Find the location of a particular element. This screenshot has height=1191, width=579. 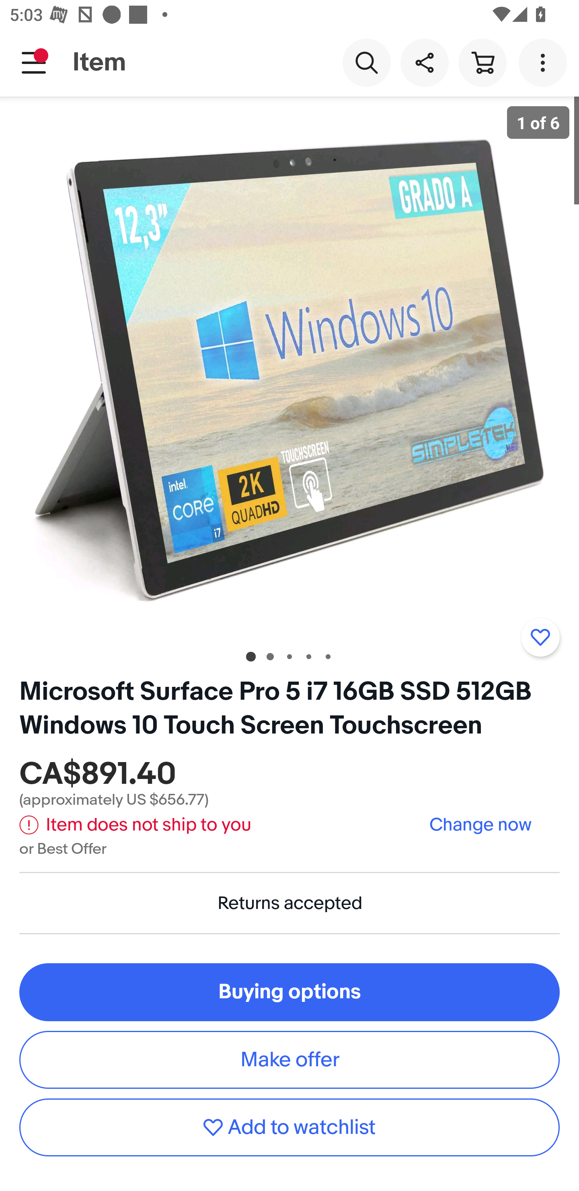

Search is located at coordinates (366, 62).